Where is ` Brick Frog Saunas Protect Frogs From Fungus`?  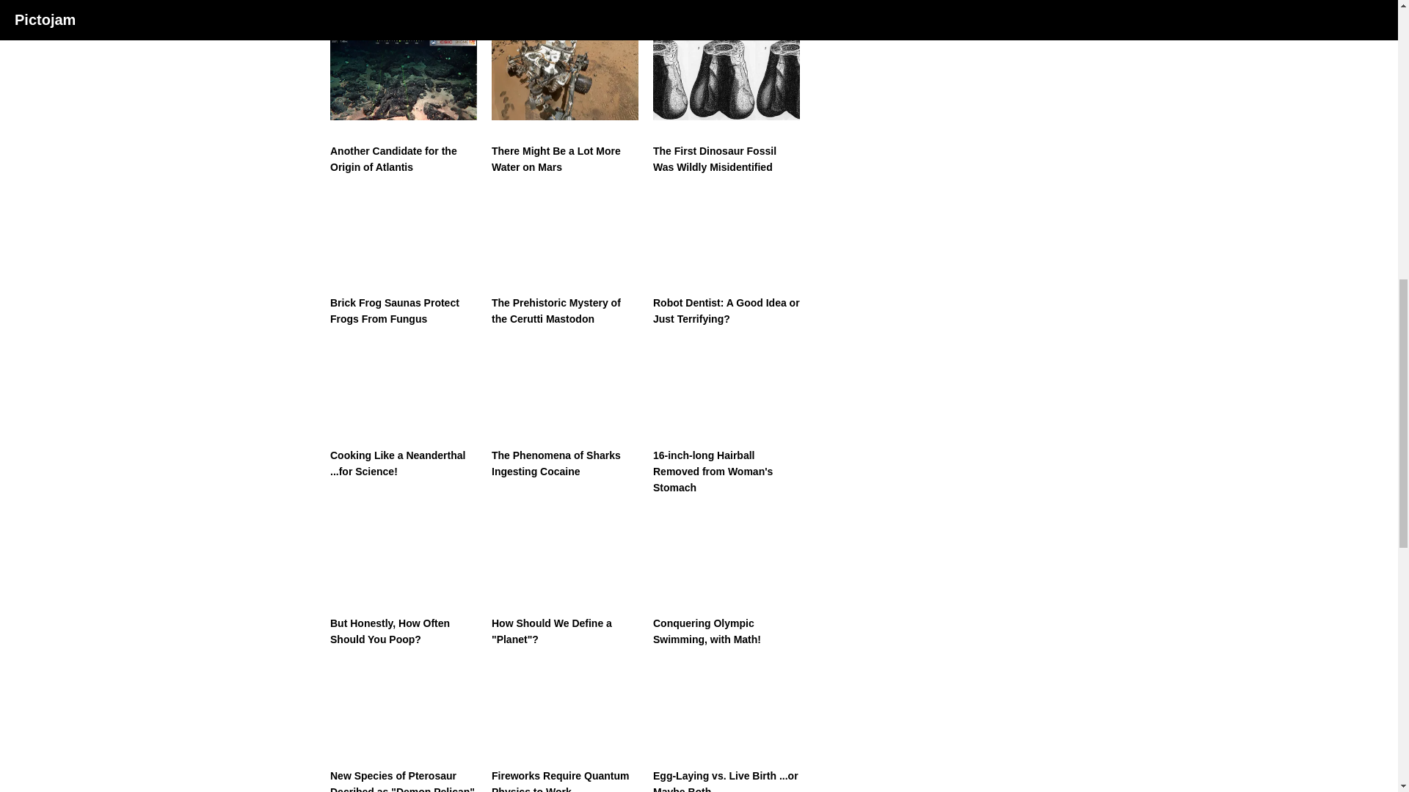
 Brick Frog Saunas Protect Frogs From Fungus is located at coordinates (404, 259).